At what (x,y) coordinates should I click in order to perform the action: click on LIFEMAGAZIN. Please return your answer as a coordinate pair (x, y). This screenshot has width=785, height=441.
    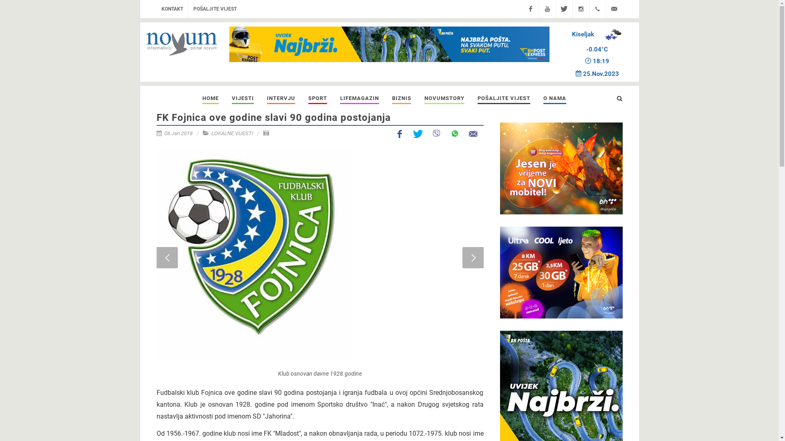
    Looking at the image, I should click on (359, 98).